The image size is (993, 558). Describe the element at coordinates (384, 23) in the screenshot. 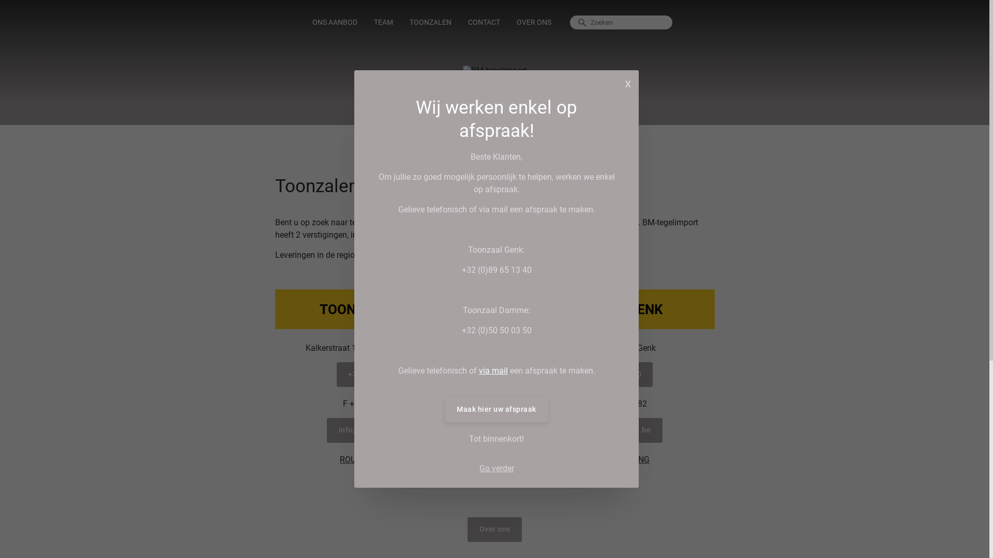

I see `TEAM` at that location.